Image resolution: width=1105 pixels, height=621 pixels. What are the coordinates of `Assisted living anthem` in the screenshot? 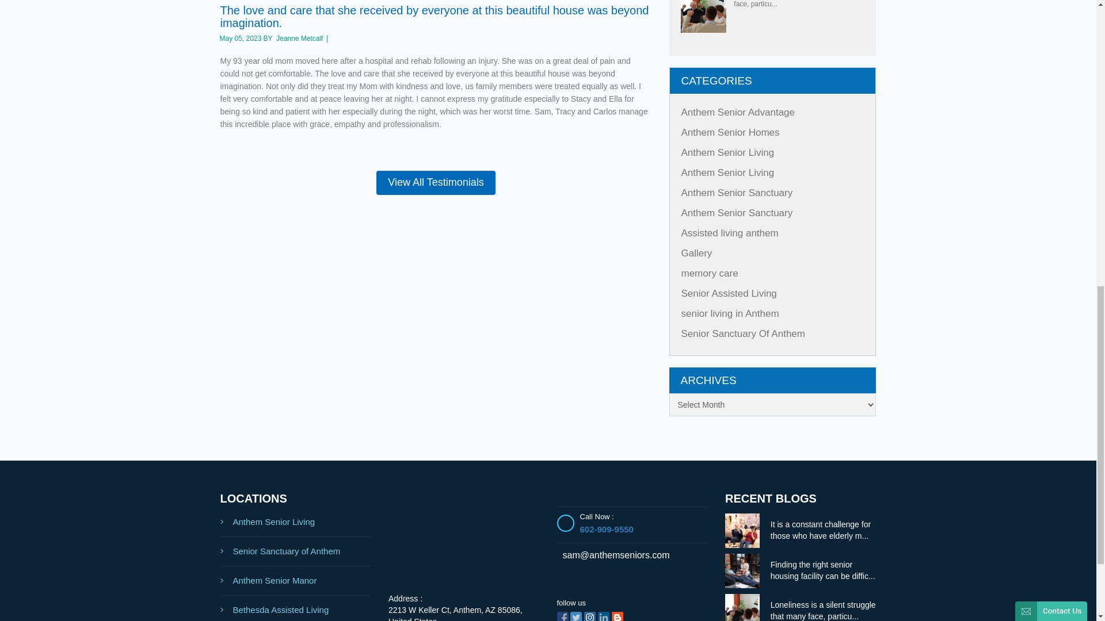 It's located at (730, 233).